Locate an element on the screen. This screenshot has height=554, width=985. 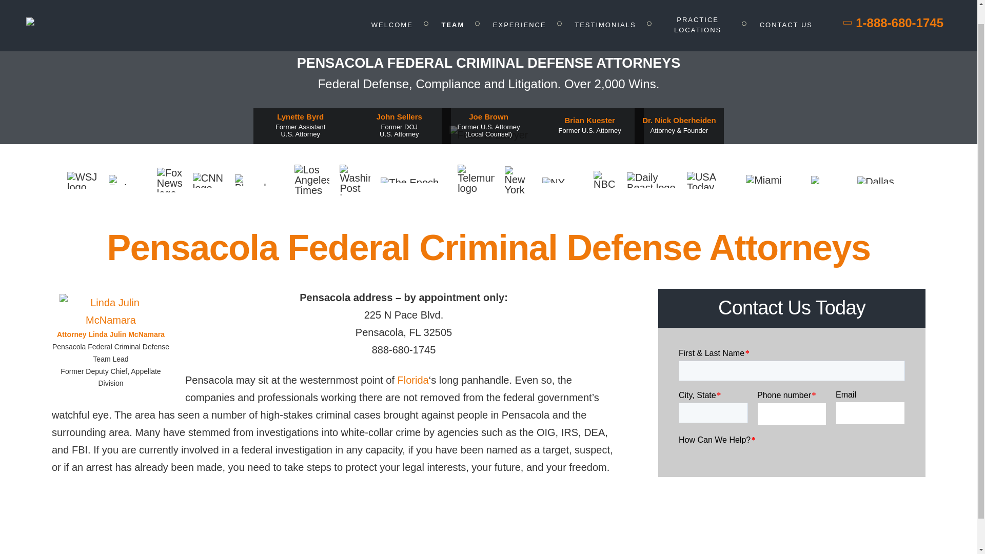
TEAM is located at coordinates (452, 6).